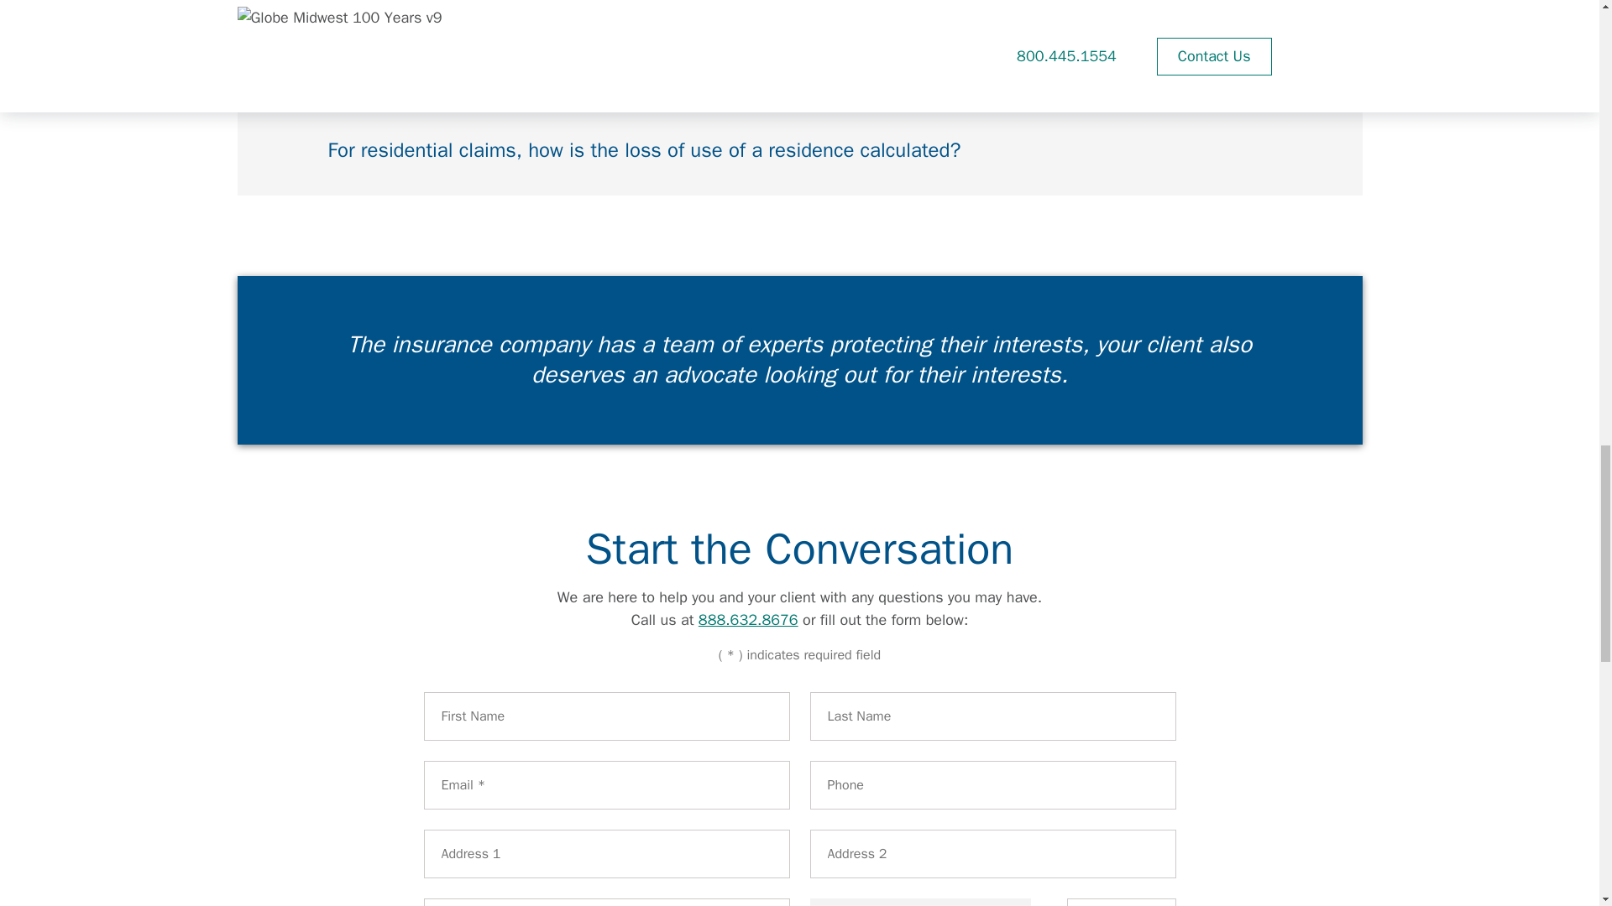  I want to click on Address 1, so click(606, 854).